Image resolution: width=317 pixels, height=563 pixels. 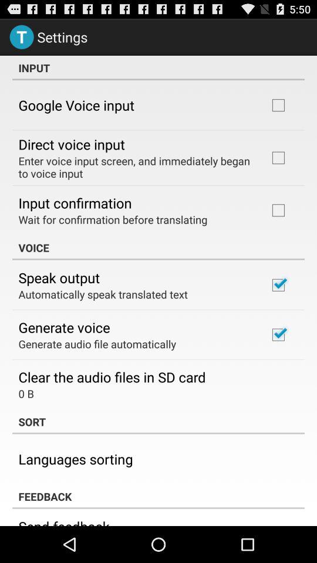 I want to click on click item below voice icon, so click(x=59, y=277).